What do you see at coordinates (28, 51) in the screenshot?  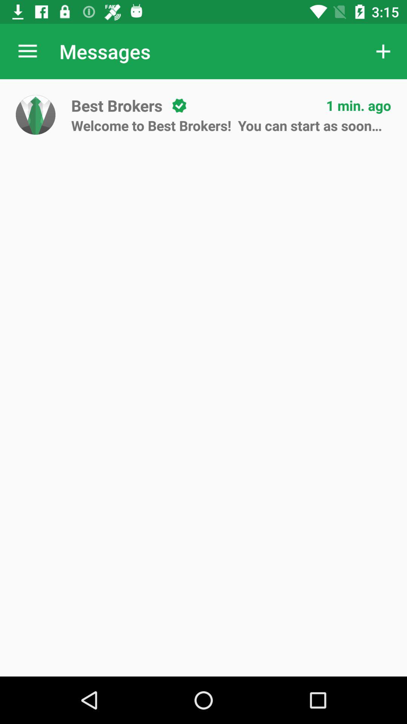 I see `press the app to the left of the messages item` at bounding box center [28, 51].